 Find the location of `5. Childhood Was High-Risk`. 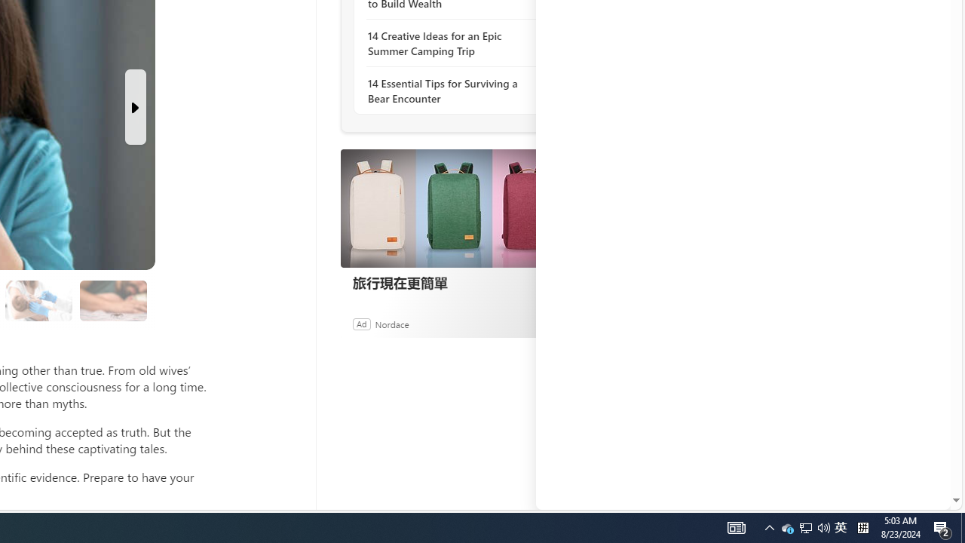

5. Childhood Was High-Risk is located at coordinates (39, 301).